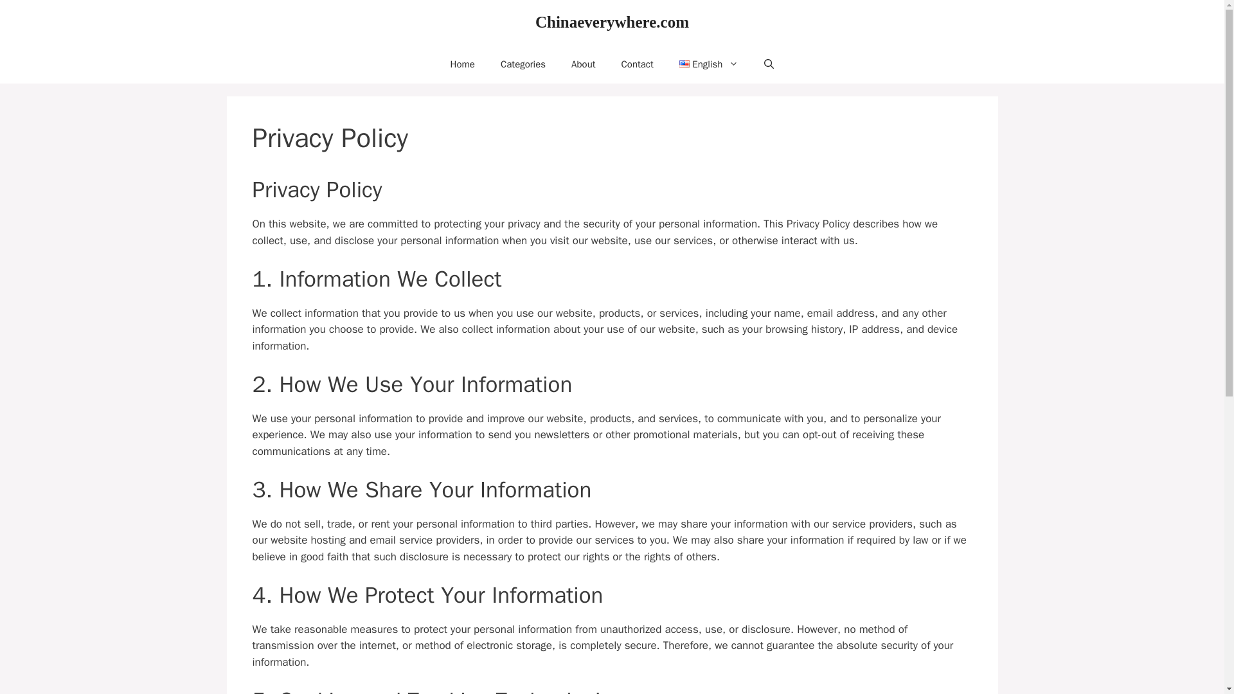  What do you see at coordinates (584, 64) in the screenshot?
I see `About` at bounding box center [584, 64].